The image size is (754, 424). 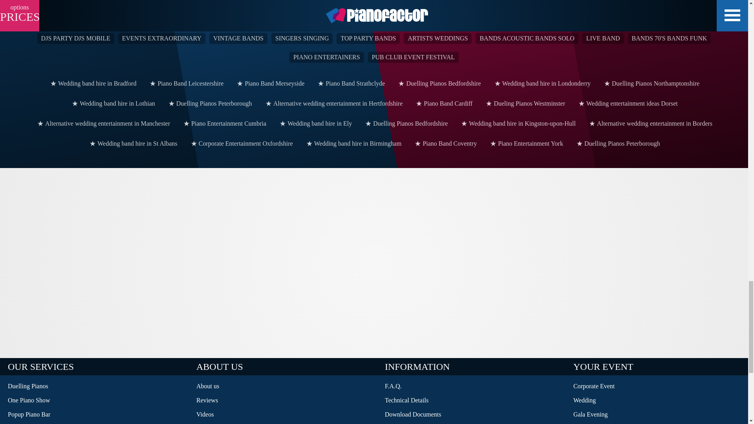 What do you see at coordinates (526, 144) in the screenshot?
I see `Piano Entertainment York` at bounding box center [526, 144].